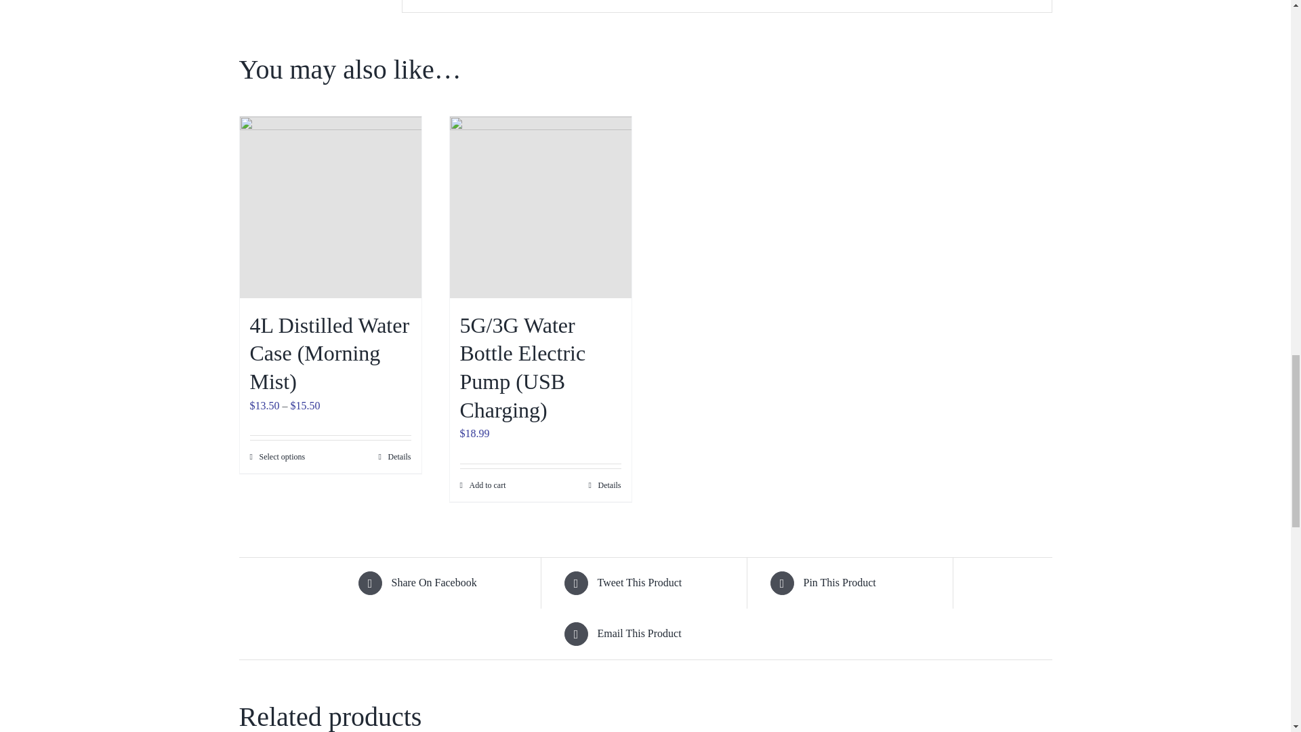 The image size is (1301, 732). What do you see at coordinates (438, 583) in the screenshot?
I see `Share On Facebook` at bounding box center [438, 583].